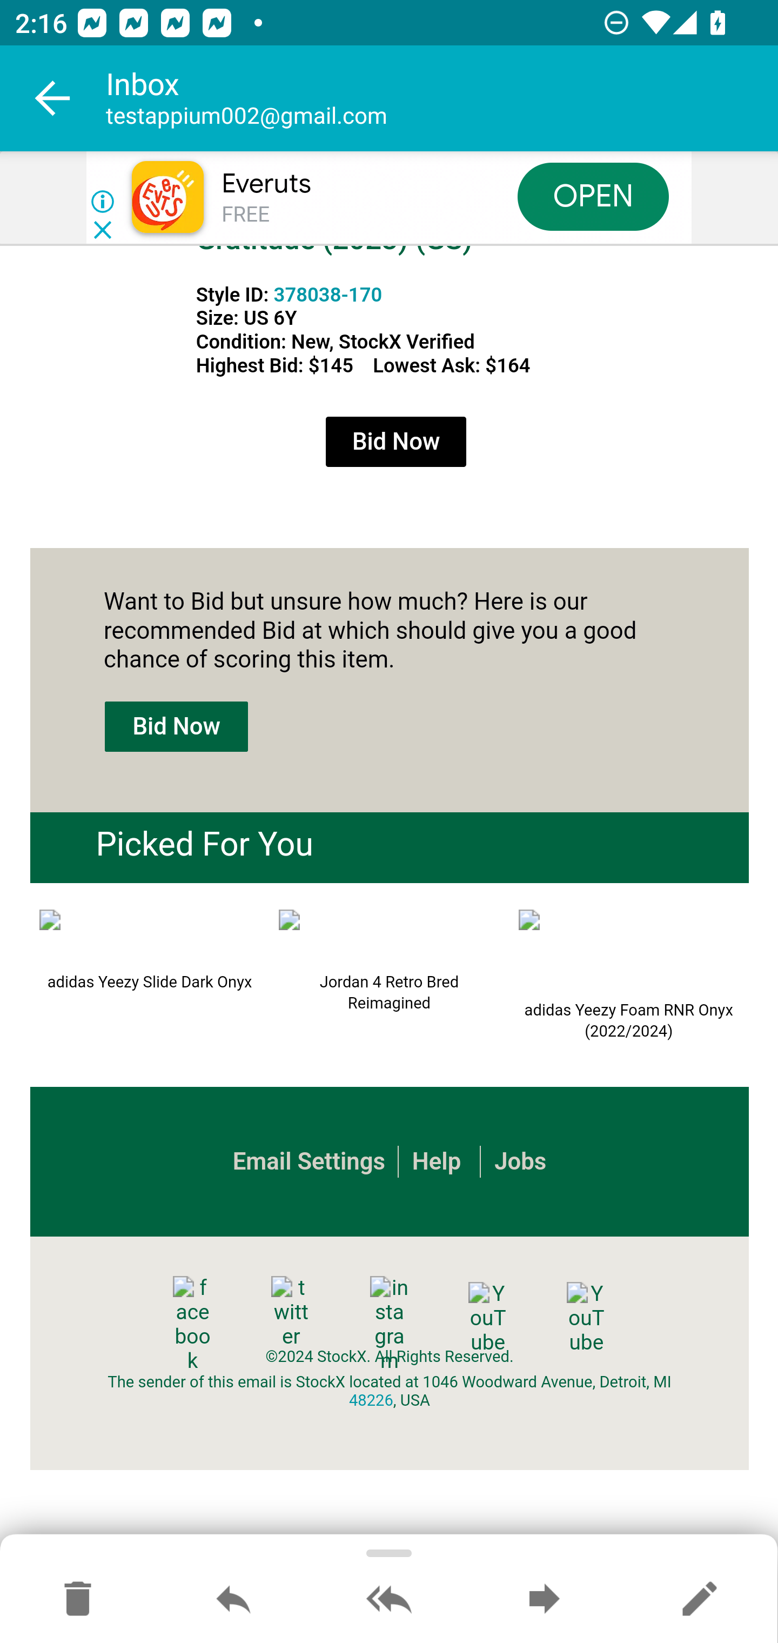  I want to click on twitter, so click(291, 1312).